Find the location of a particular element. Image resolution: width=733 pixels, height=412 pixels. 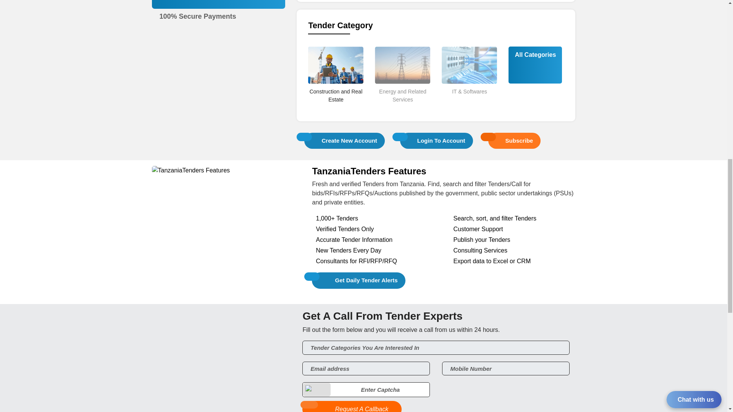

Energy and Related Services is located at coordinates (402, 109).